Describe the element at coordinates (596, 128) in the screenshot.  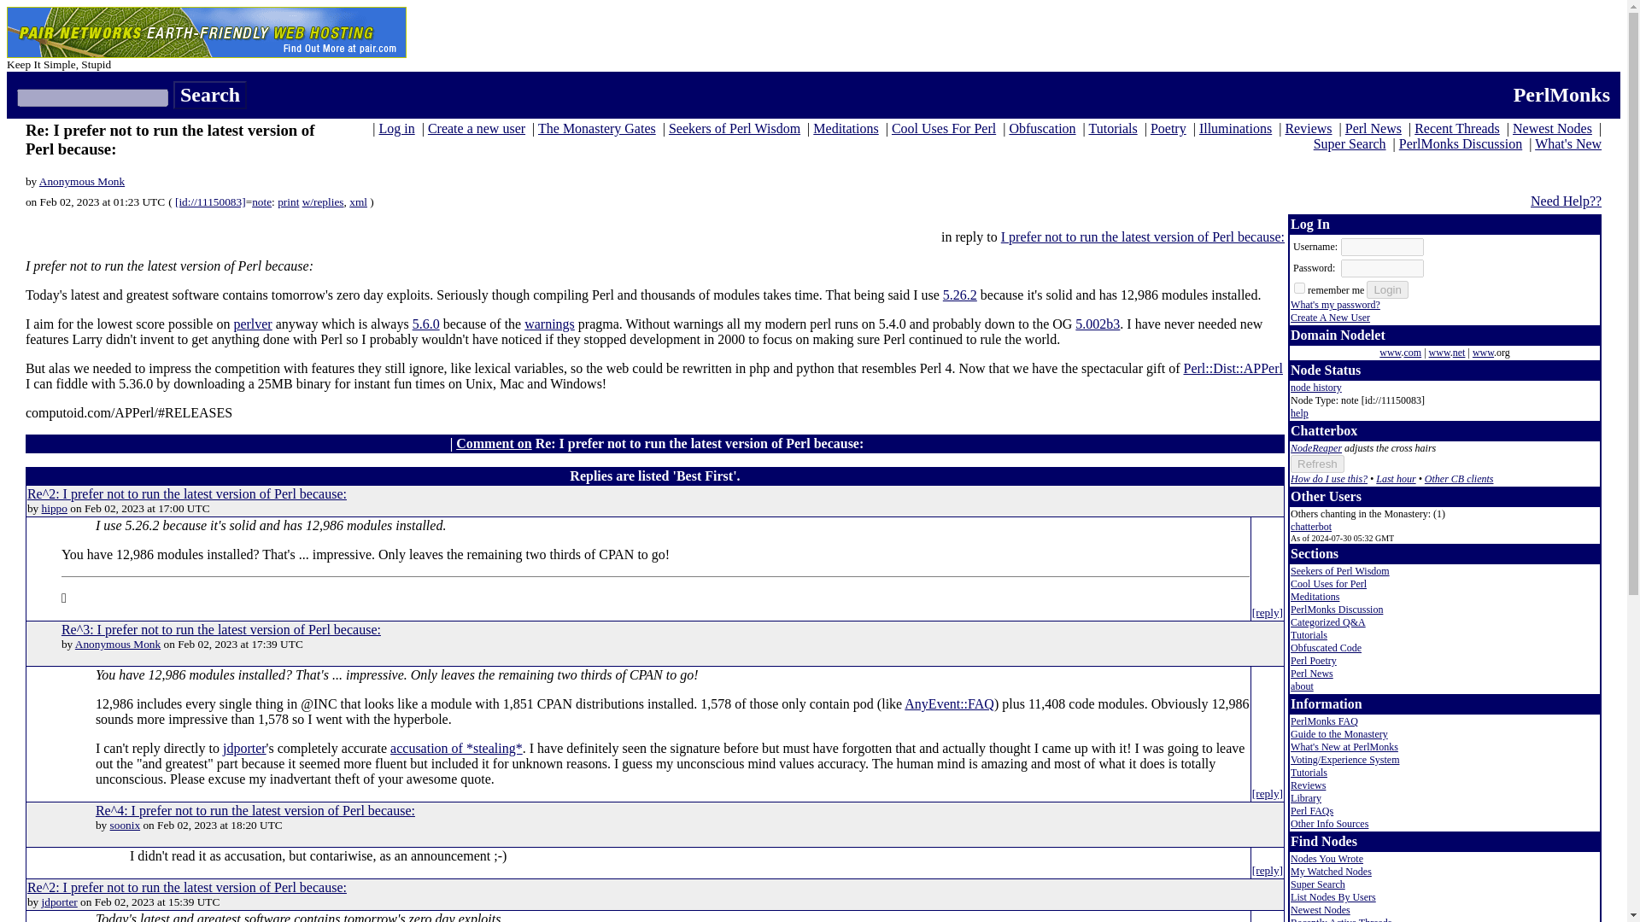
I see `The Monastery Gates` at that location.